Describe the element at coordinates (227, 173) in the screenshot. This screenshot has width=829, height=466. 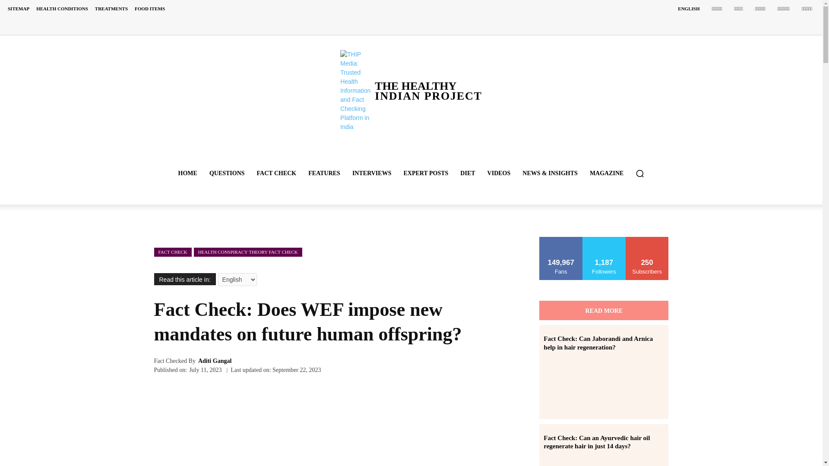
I see `FOOD ITEMS` at that location.